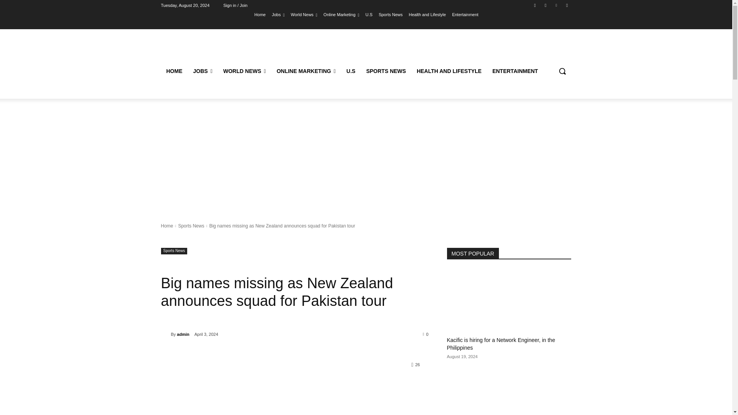  I want to click on View all posts in Sports News, so click(191, 226).